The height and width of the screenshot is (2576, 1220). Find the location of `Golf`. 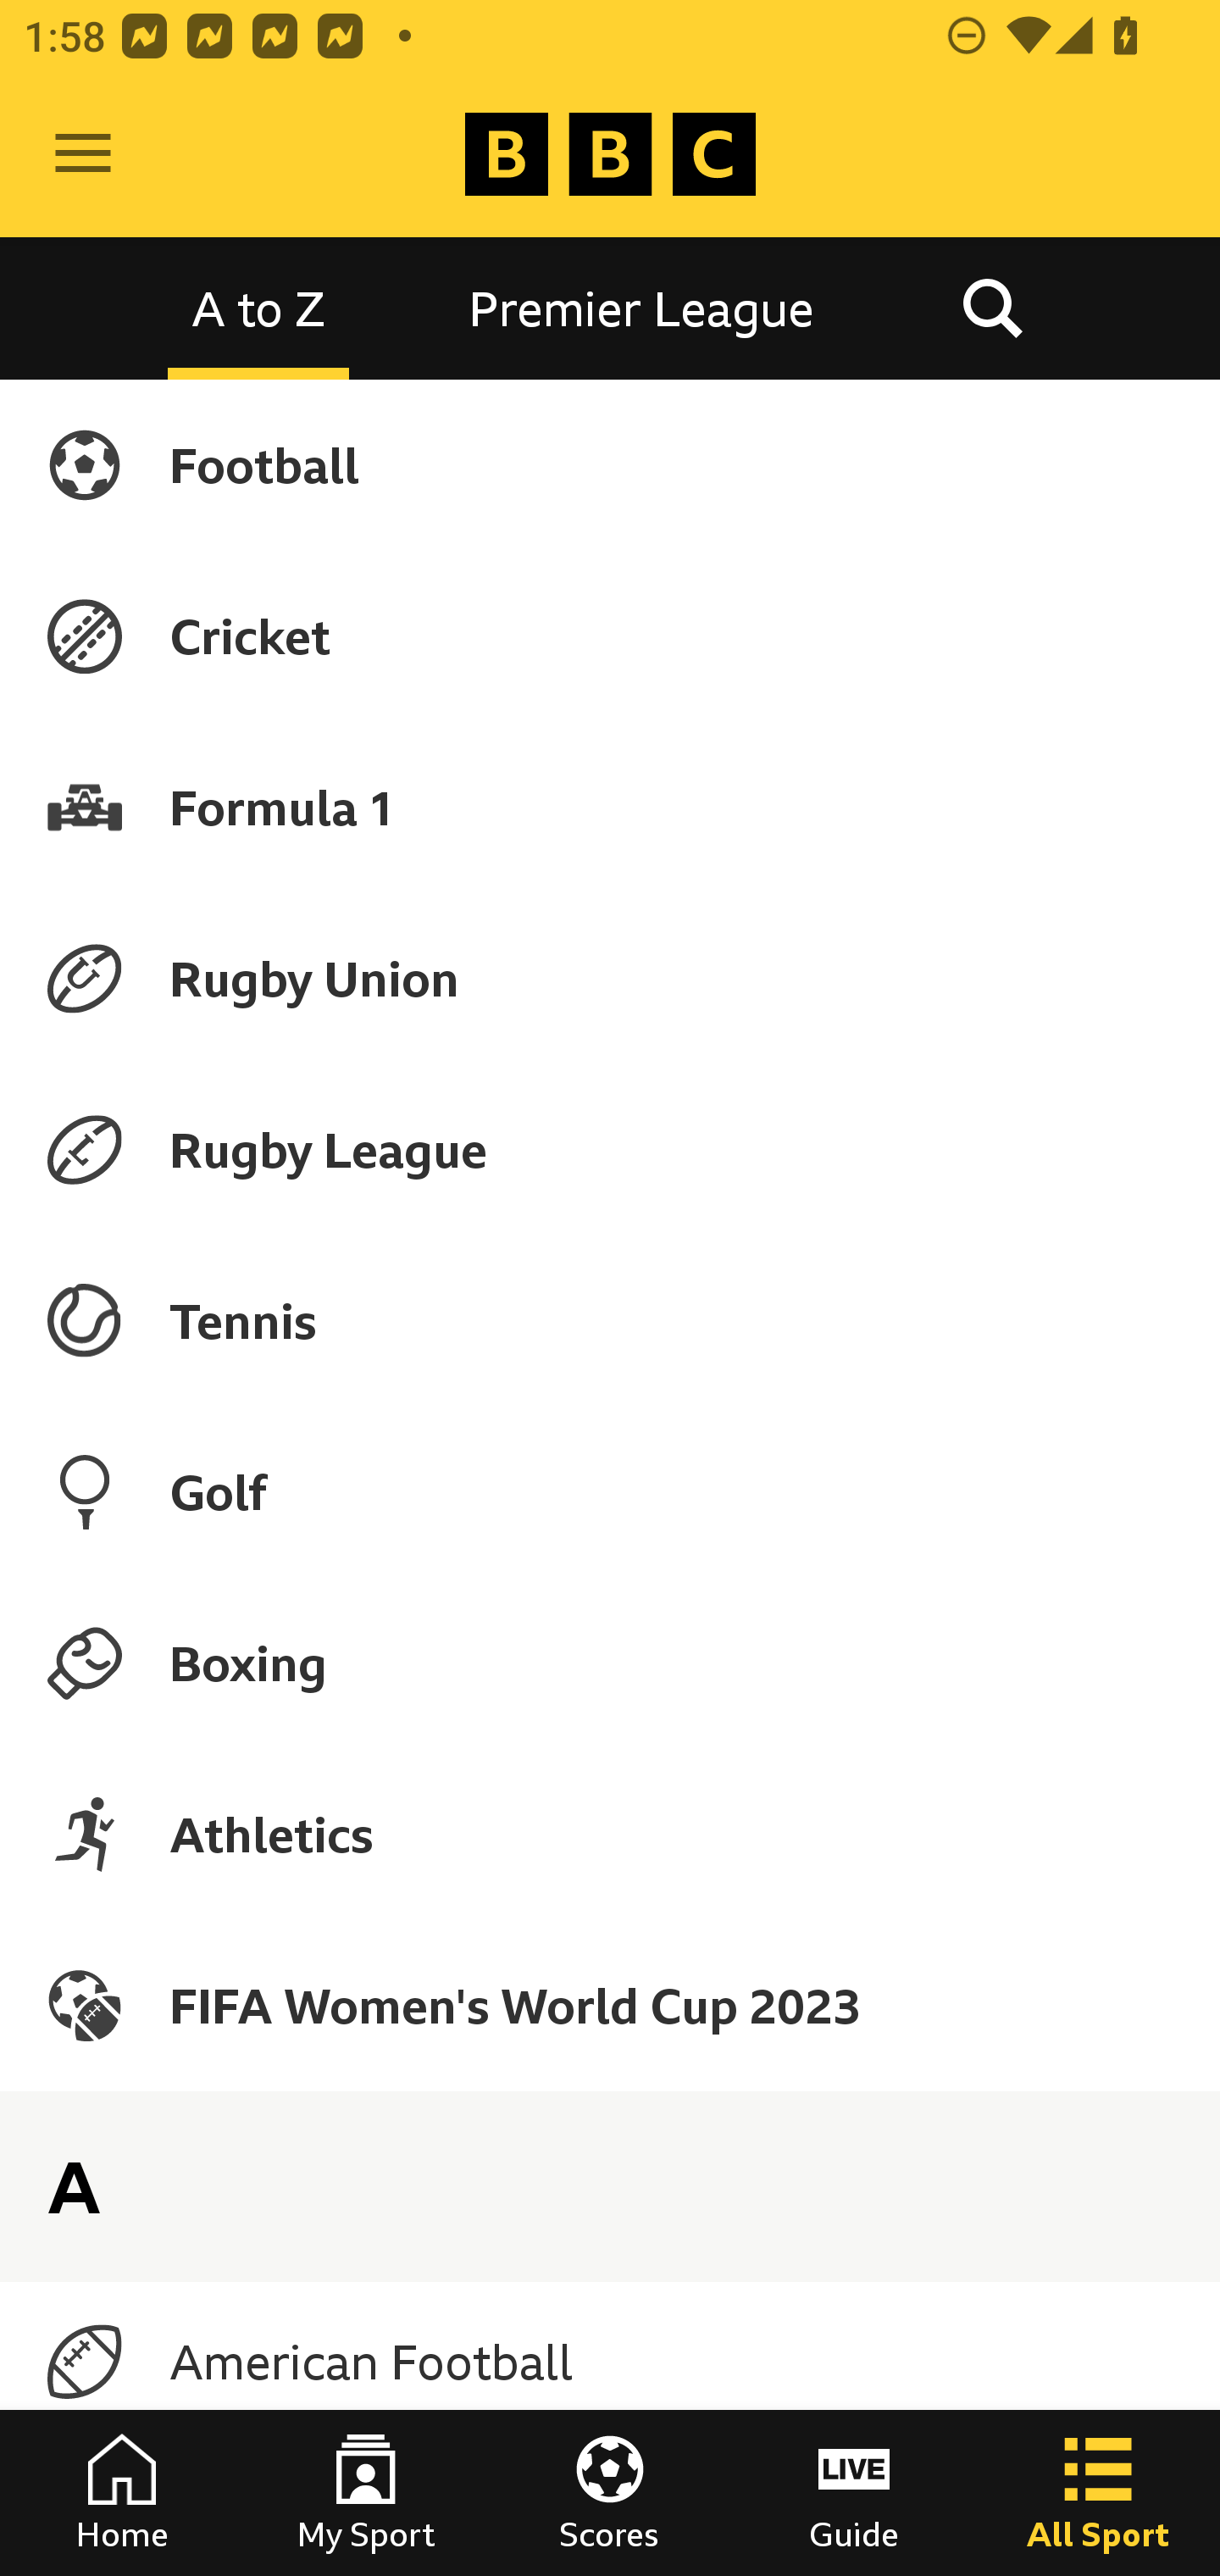

Golf is located at coordinates (610, 1491).